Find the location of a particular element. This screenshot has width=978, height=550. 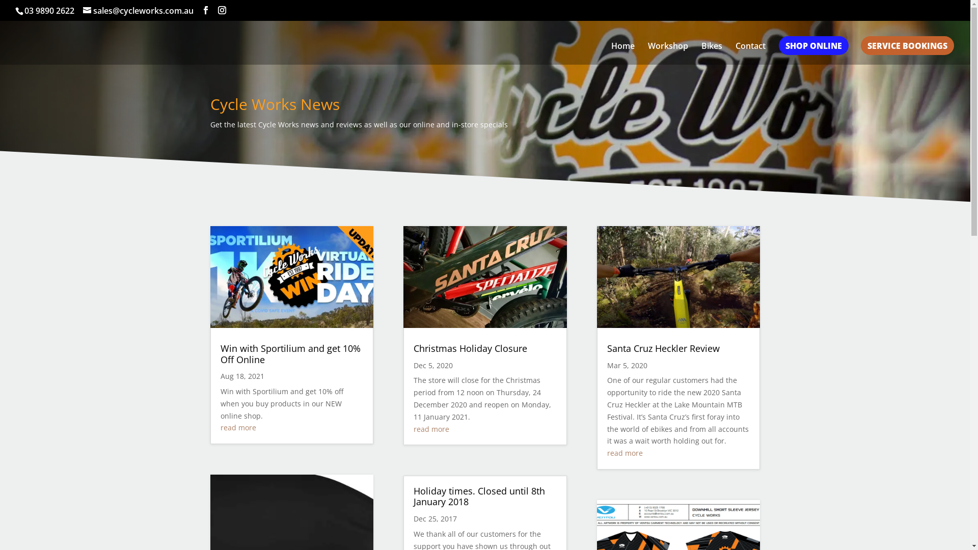

Contact is located at coordinates (751, 53).